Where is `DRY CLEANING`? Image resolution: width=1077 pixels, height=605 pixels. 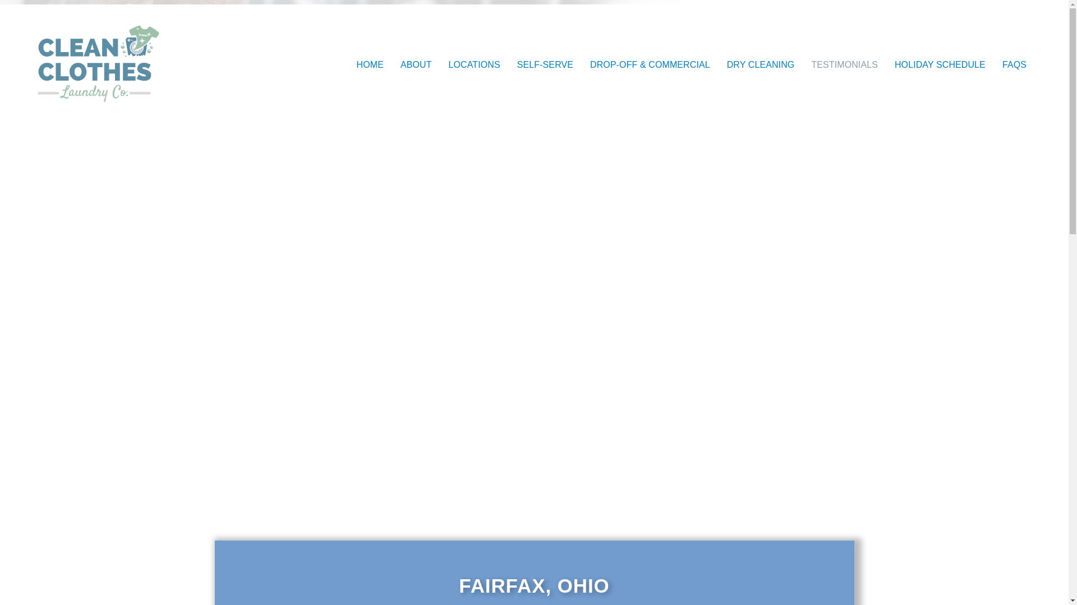
DRY CLEANING is located at coordinates (761, 65).